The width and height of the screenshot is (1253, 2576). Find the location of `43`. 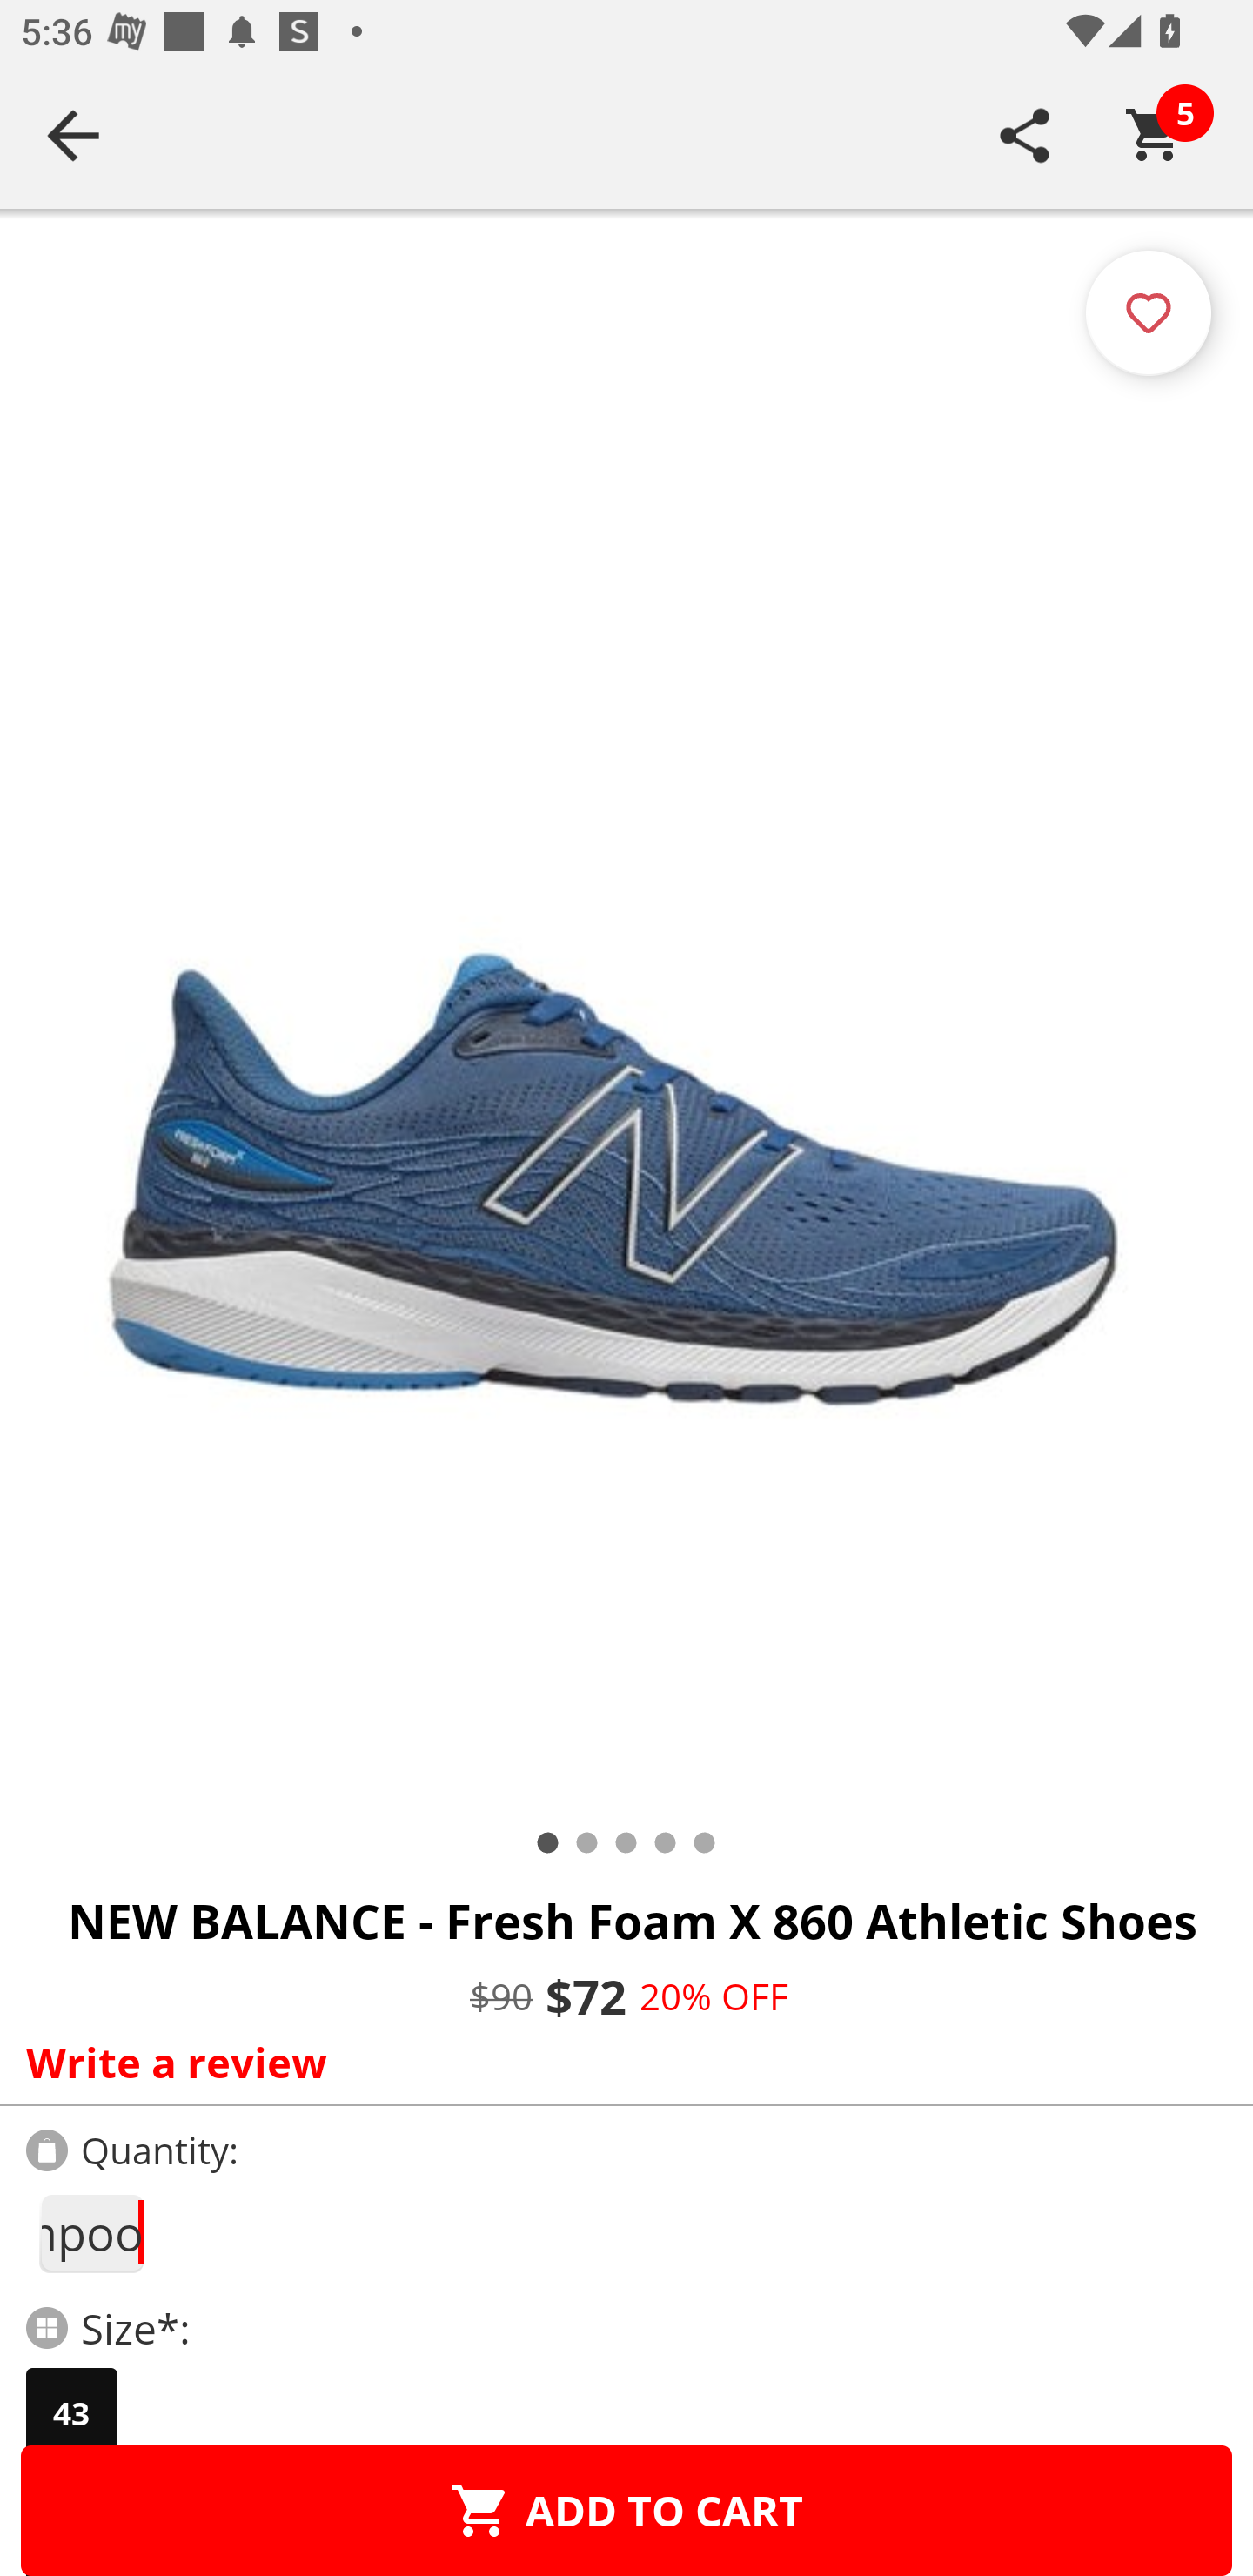

43 is located at coordinates (71, 2413).